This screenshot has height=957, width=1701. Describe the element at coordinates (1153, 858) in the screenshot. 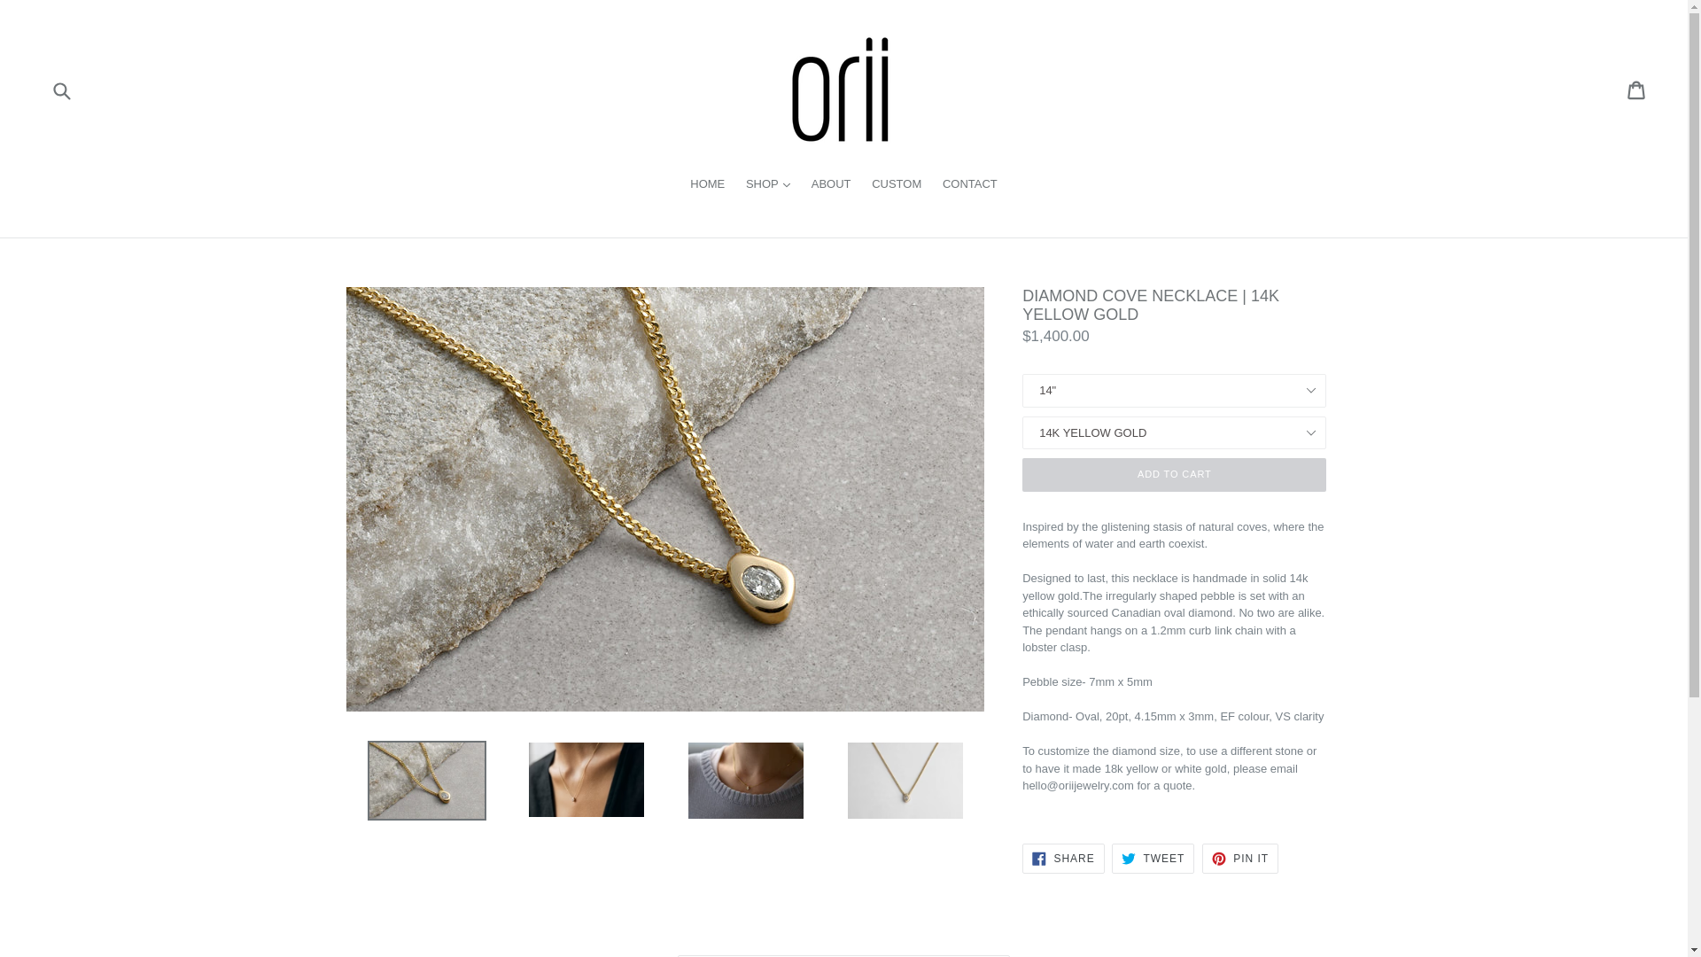

I see `Share on Facebook` at that location.